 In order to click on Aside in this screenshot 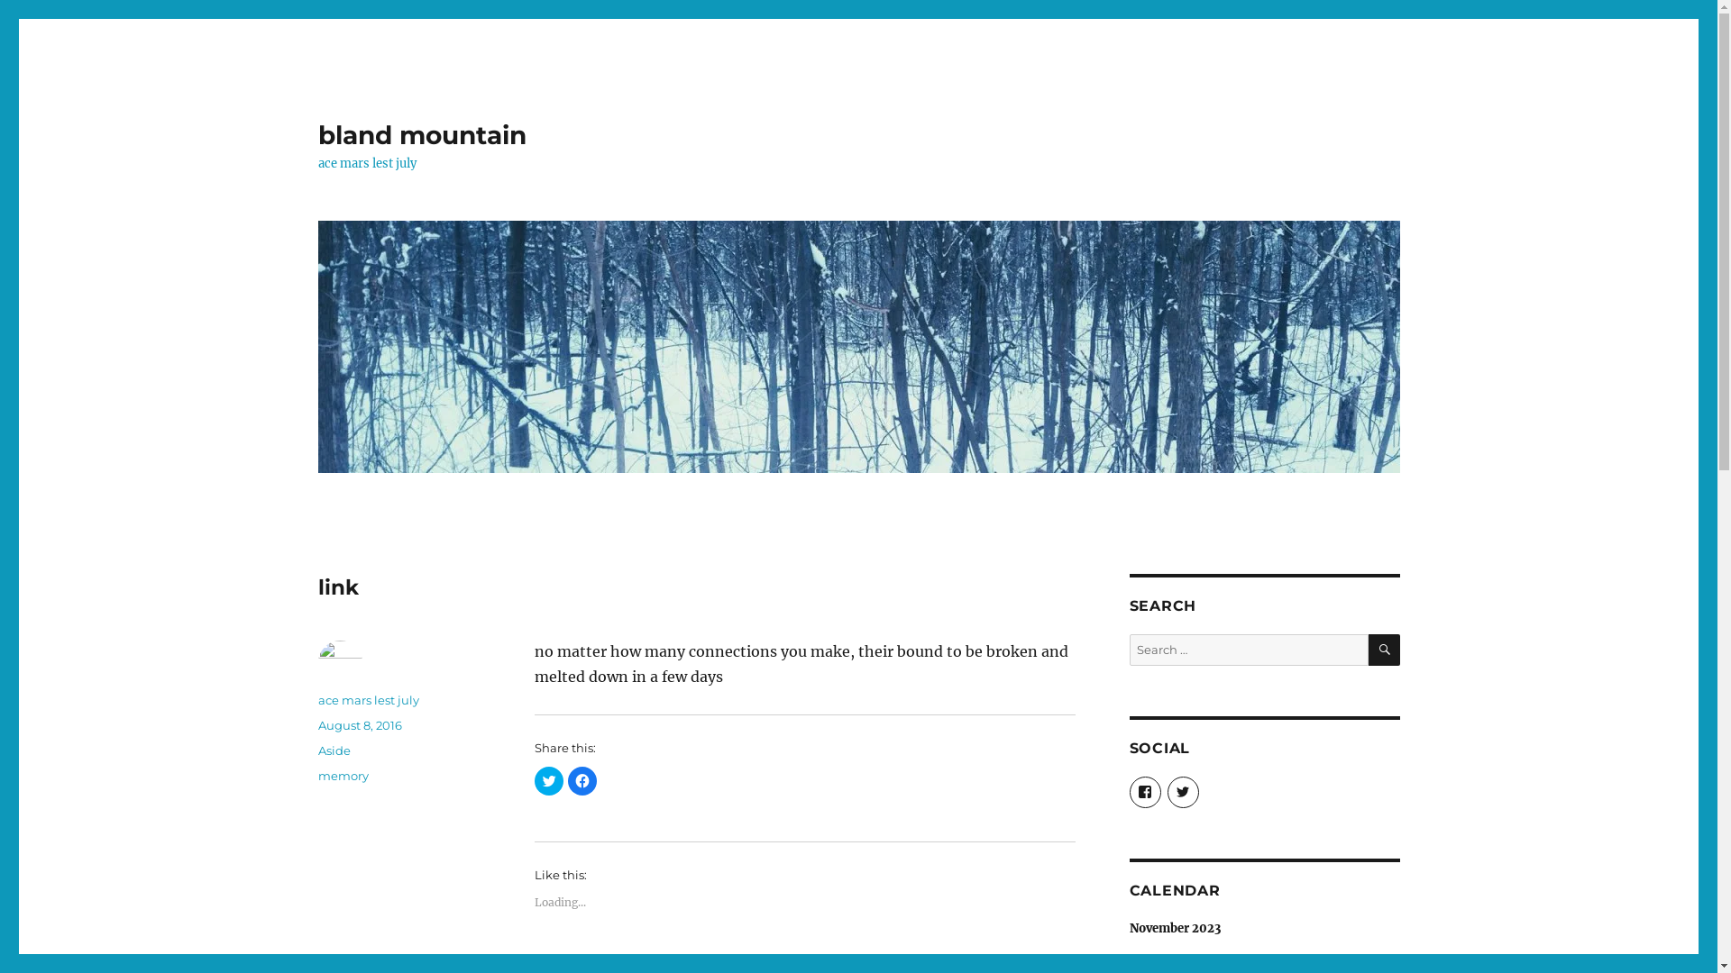, I will do `click(334, 750)`.